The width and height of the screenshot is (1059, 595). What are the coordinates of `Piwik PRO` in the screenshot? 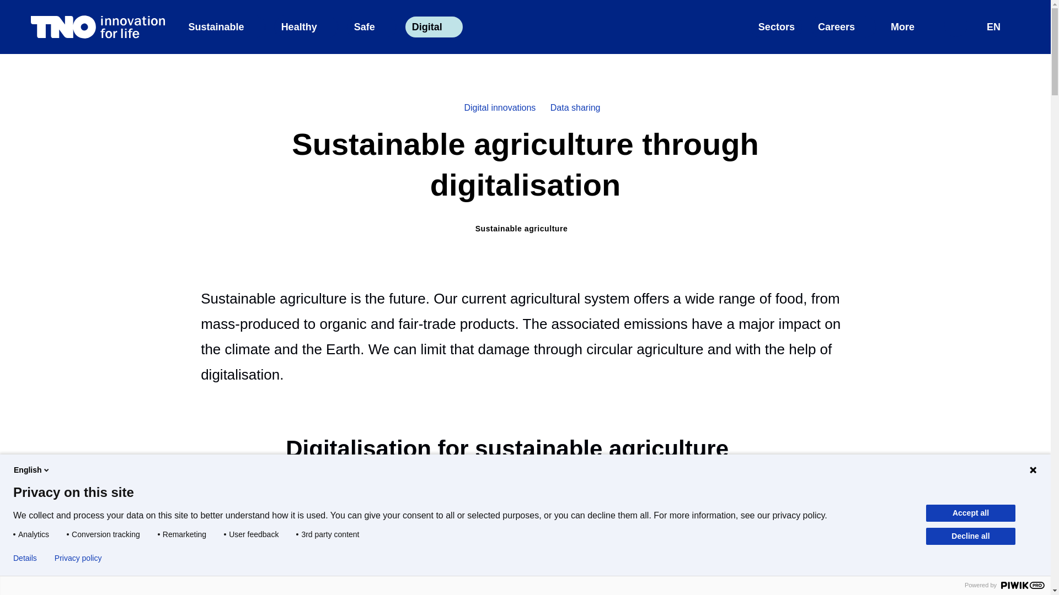 It's located at (1023, 585).